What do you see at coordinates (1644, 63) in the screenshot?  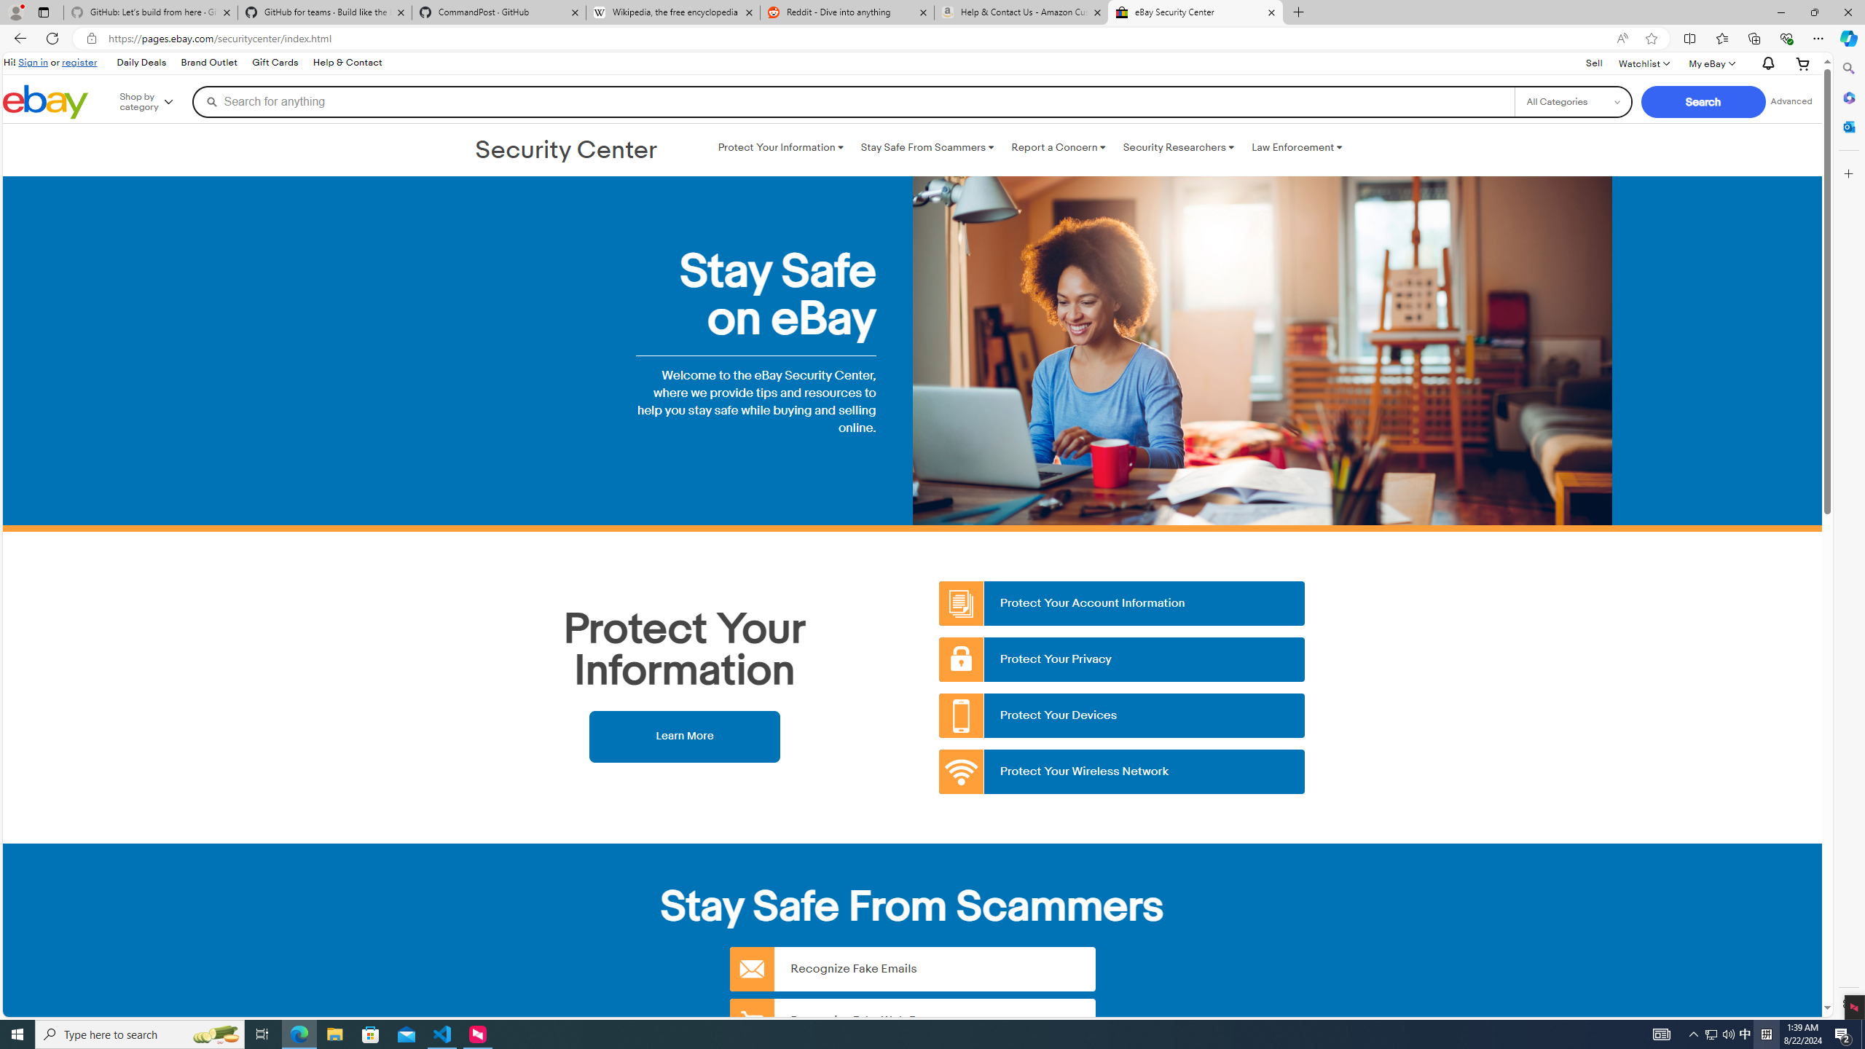 I see `Watchlist` at bounding box center [1644, 63].